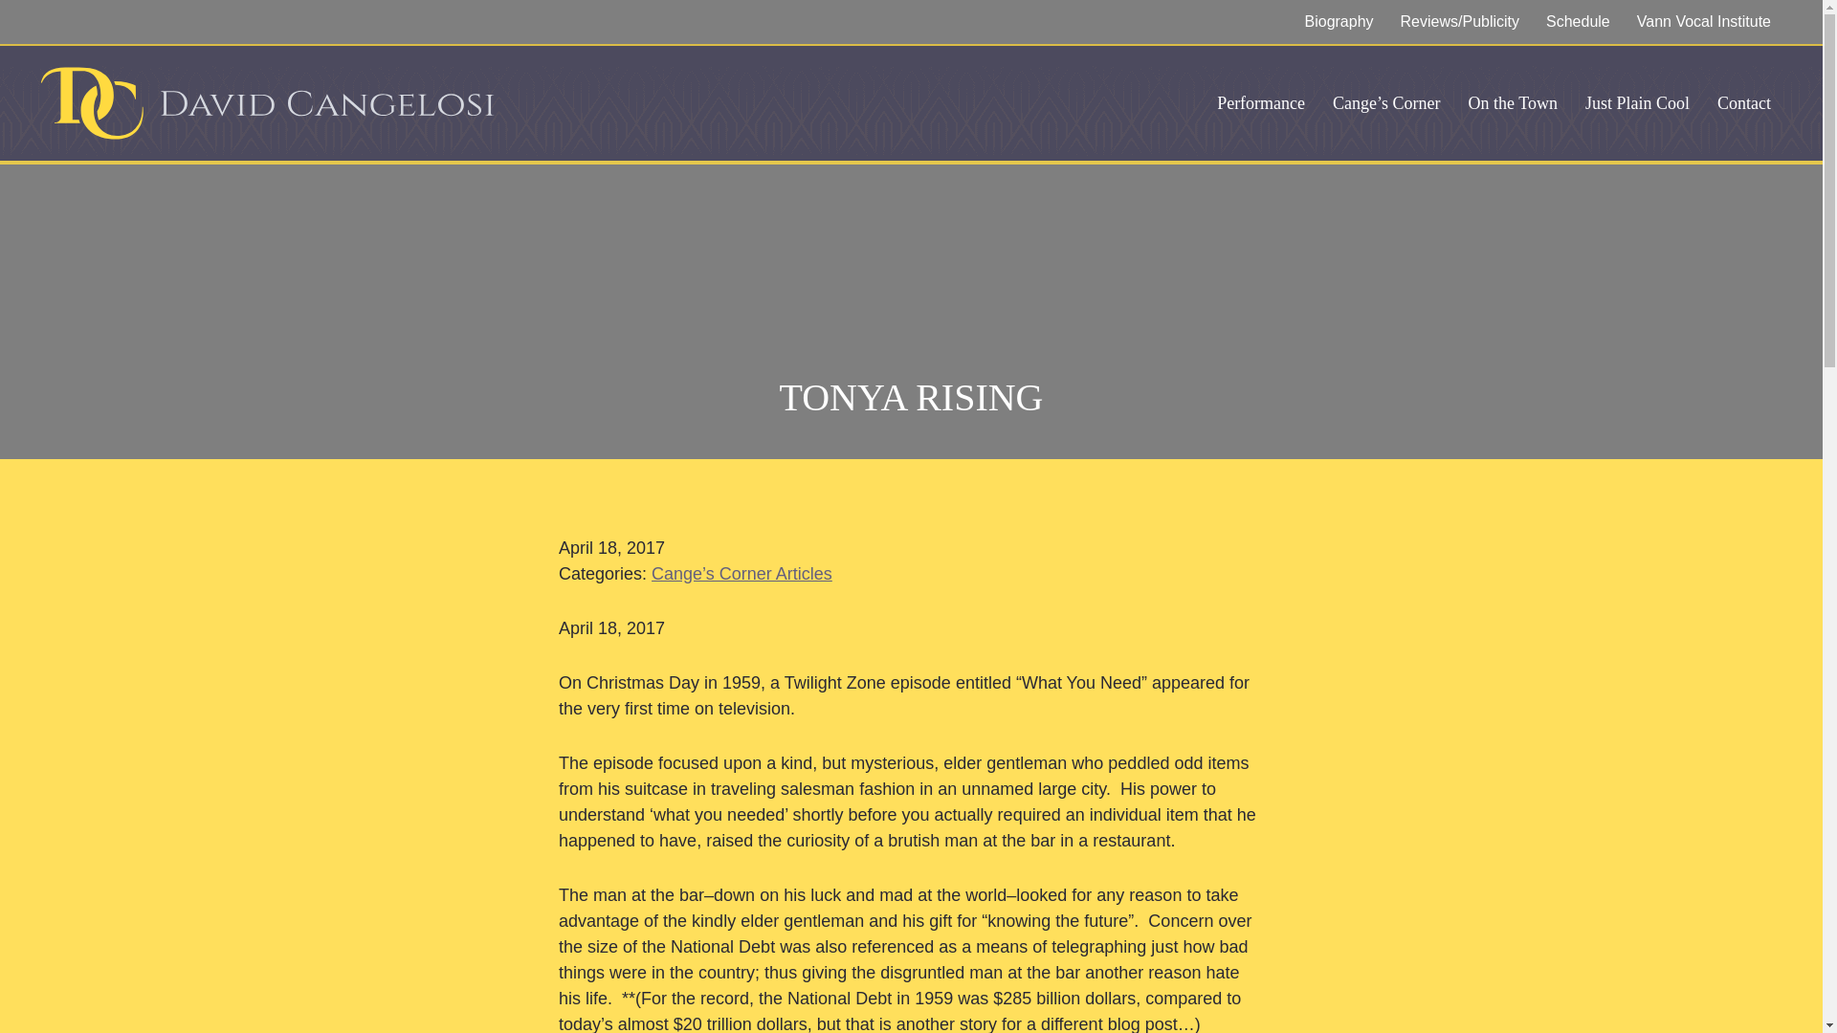  Describe the element at coordinates (1261, 102) in the screenshot. I see `Performance` at that location.